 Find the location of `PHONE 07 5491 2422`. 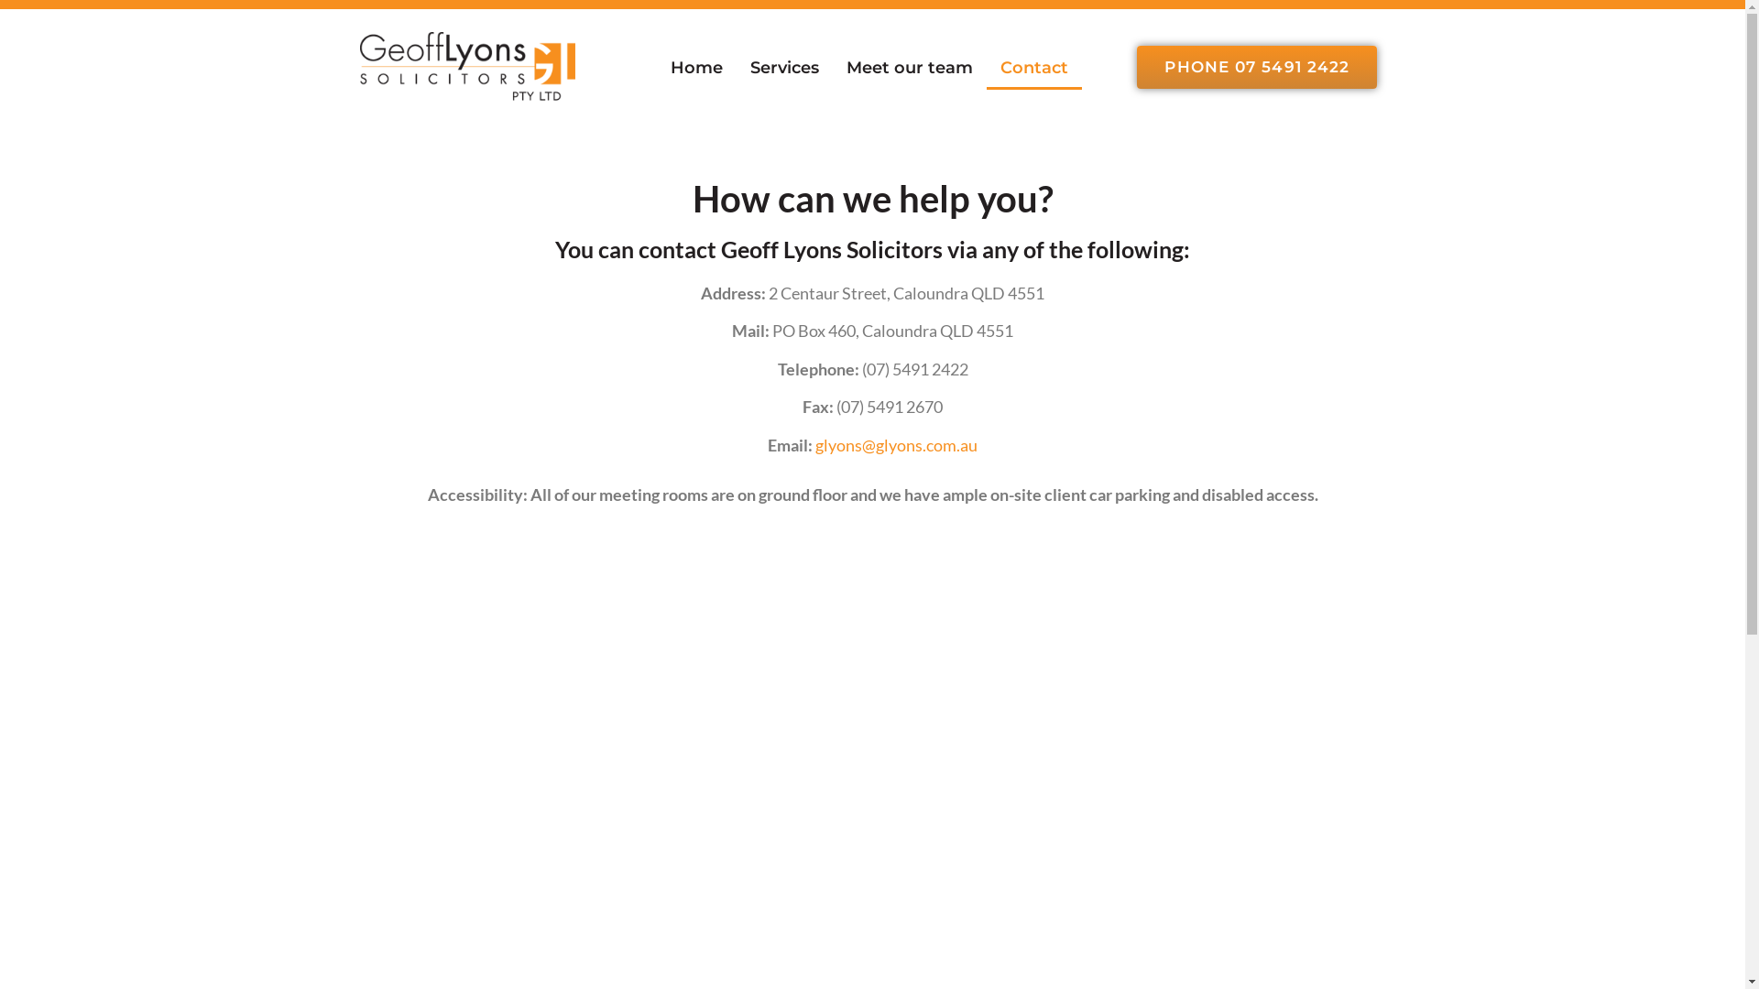

PHONE 07 5491 2422 is located at coordinates (1257, 68).